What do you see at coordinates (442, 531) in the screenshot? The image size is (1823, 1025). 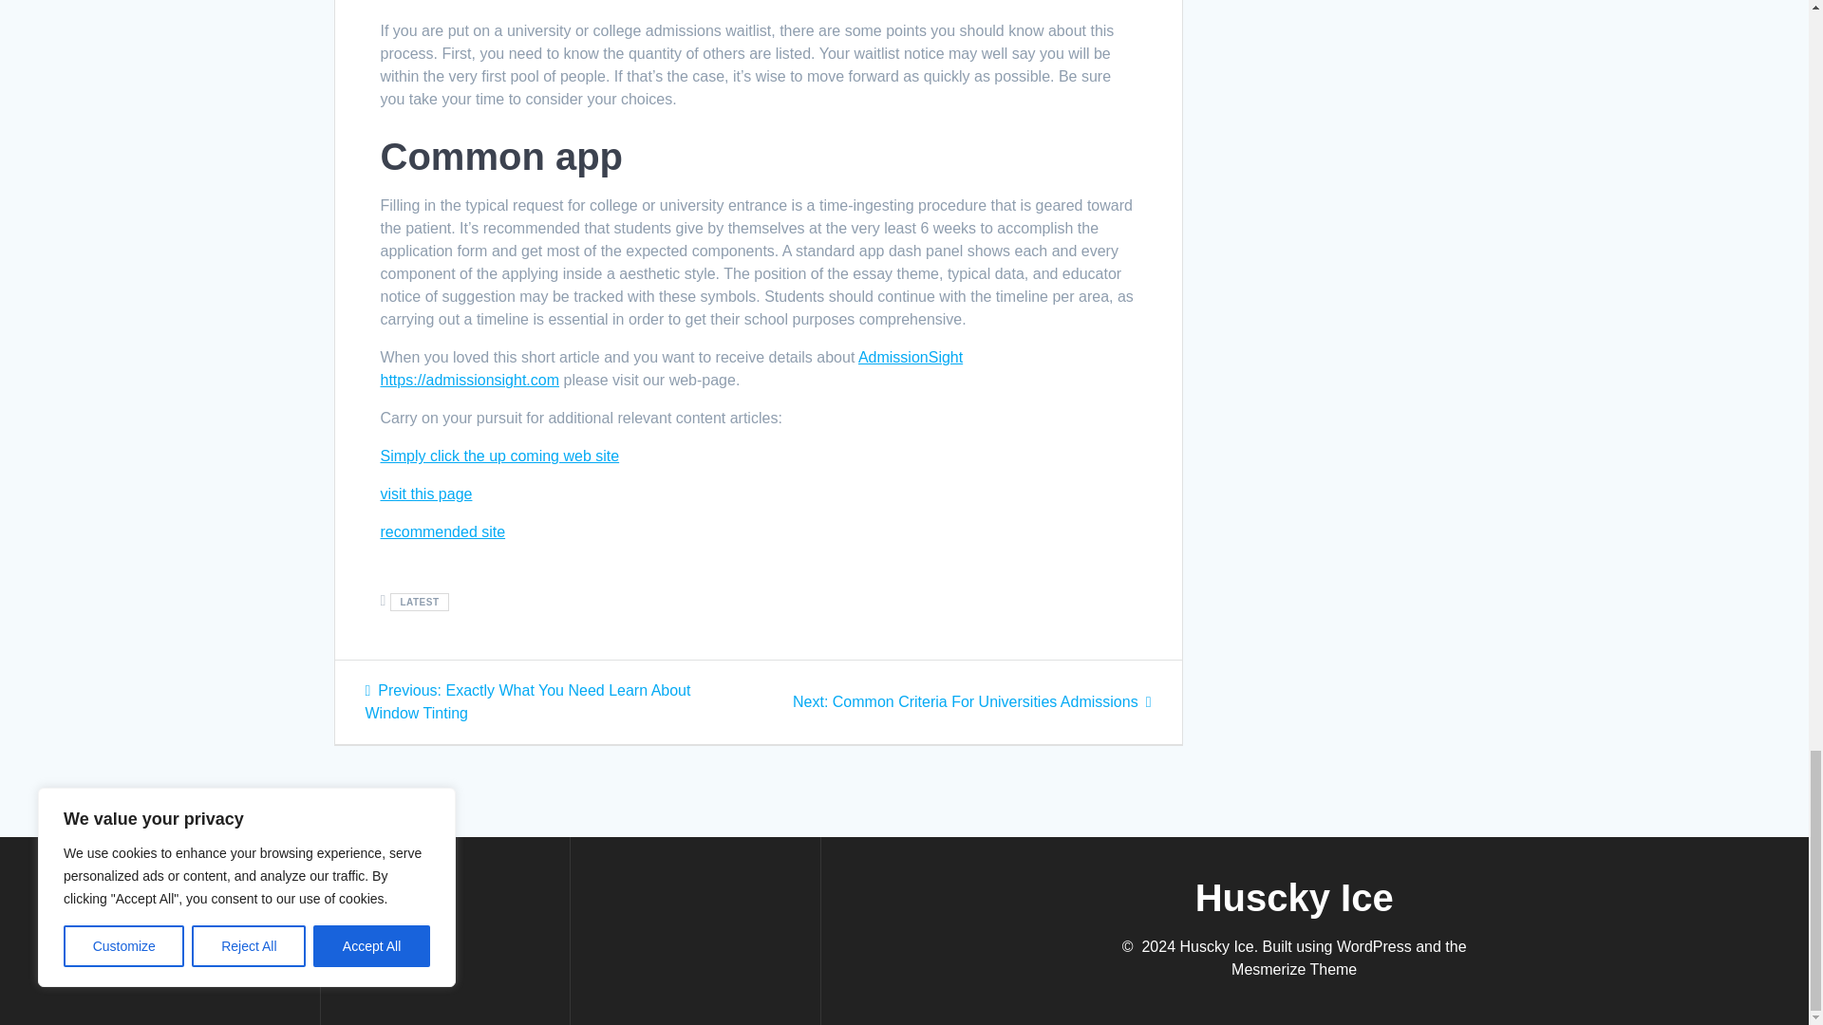 I see `visit this page` at bounding box center [442, 531].